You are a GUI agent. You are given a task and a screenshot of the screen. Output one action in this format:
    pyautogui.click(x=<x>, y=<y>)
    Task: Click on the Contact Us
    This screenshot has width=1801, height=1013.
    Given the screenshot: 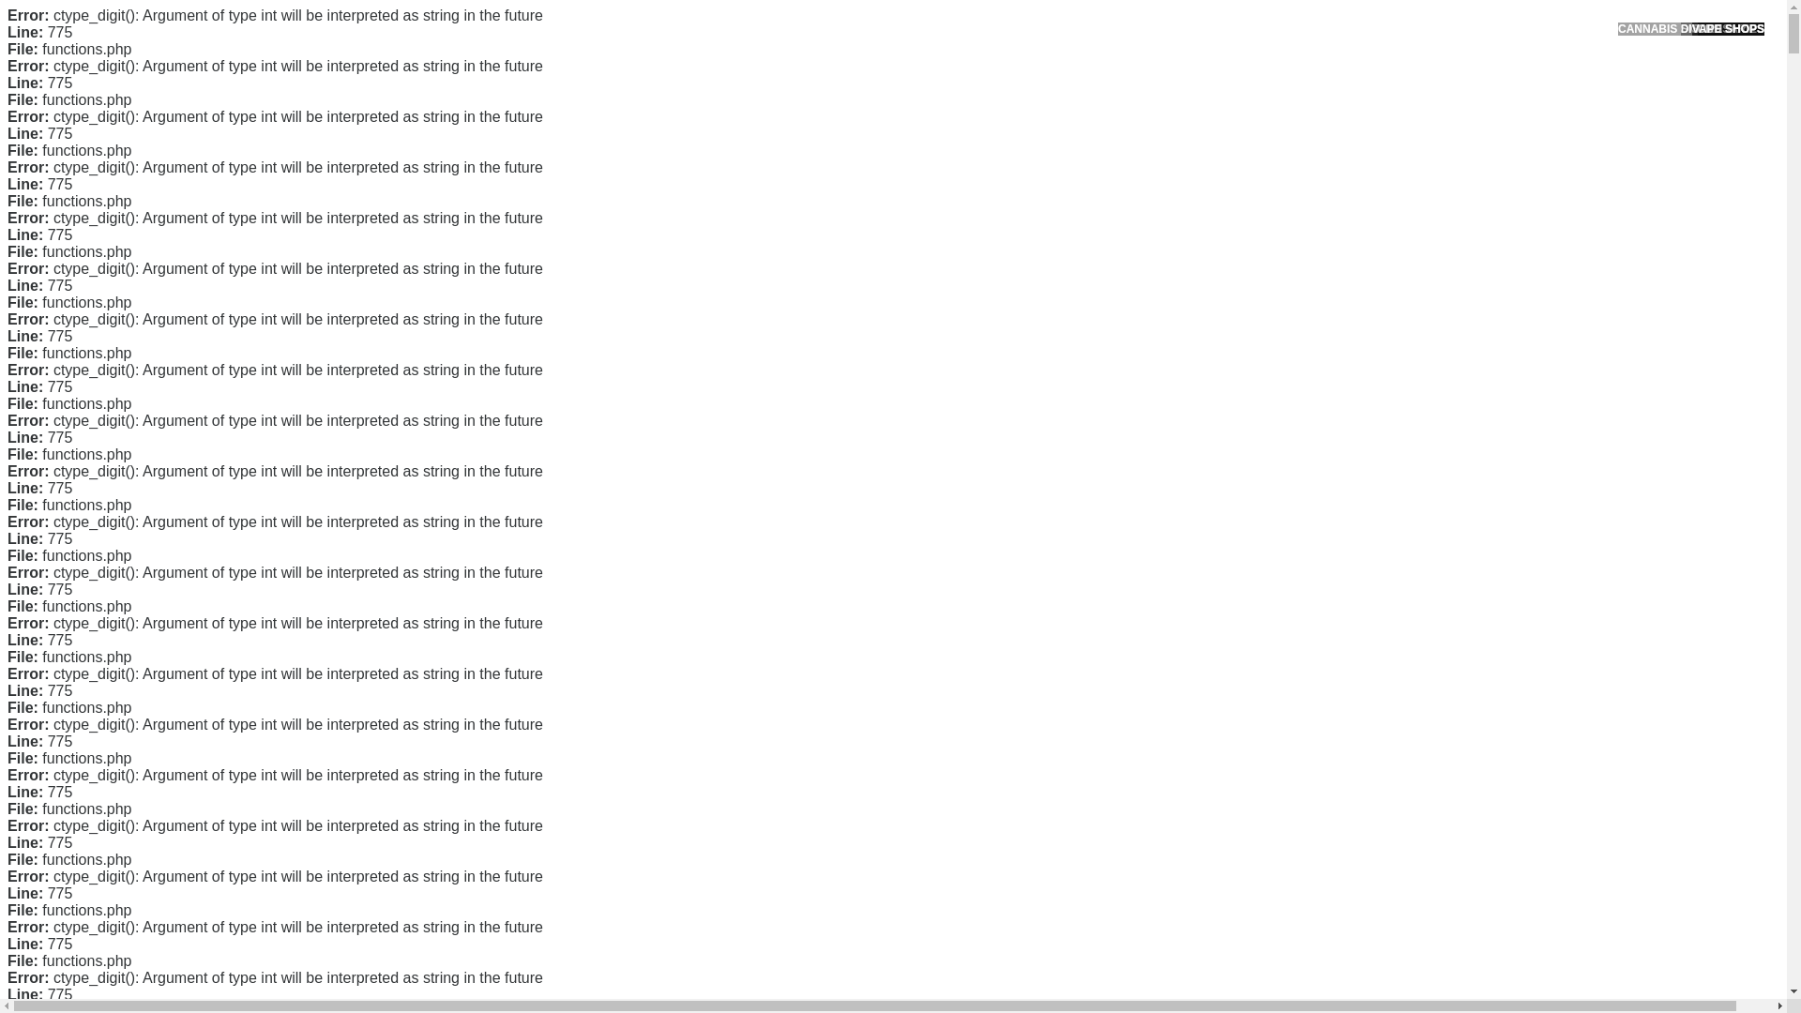 What is the action you would take?
    pyautogui.click(x=1227, y=319)
    